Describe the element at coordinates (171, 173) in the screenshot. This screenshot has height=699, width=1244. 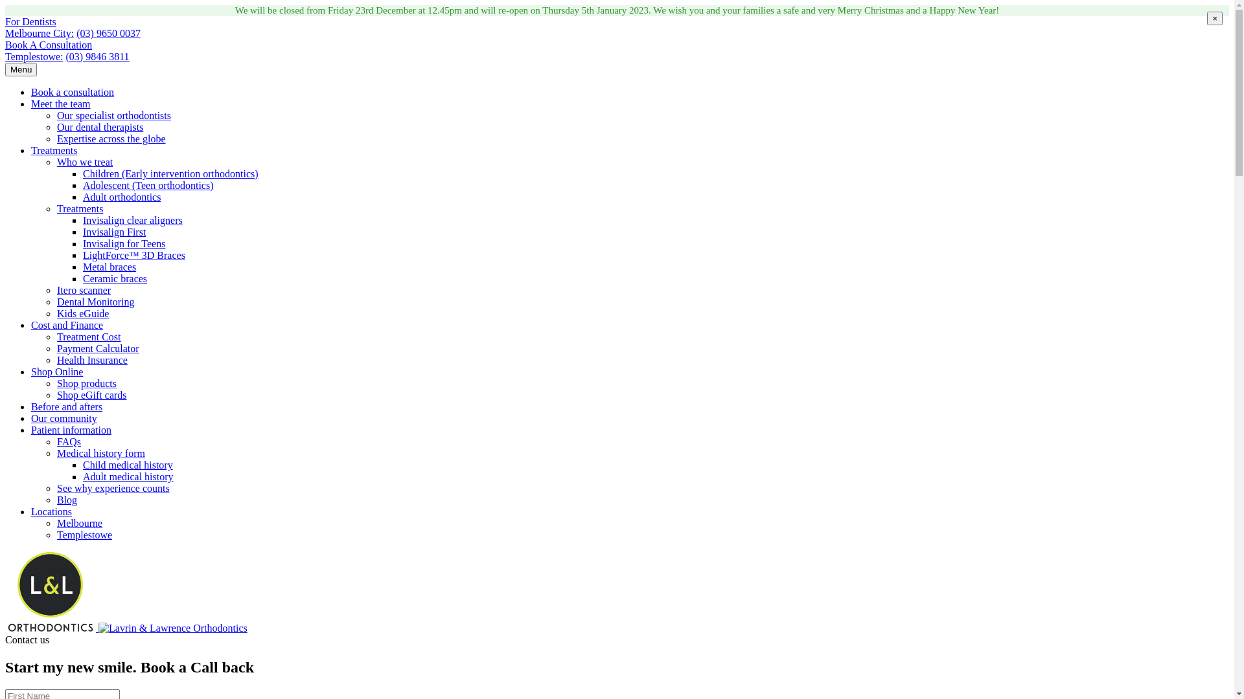
I see `Children (Early intervention orthodontics)` at that location.